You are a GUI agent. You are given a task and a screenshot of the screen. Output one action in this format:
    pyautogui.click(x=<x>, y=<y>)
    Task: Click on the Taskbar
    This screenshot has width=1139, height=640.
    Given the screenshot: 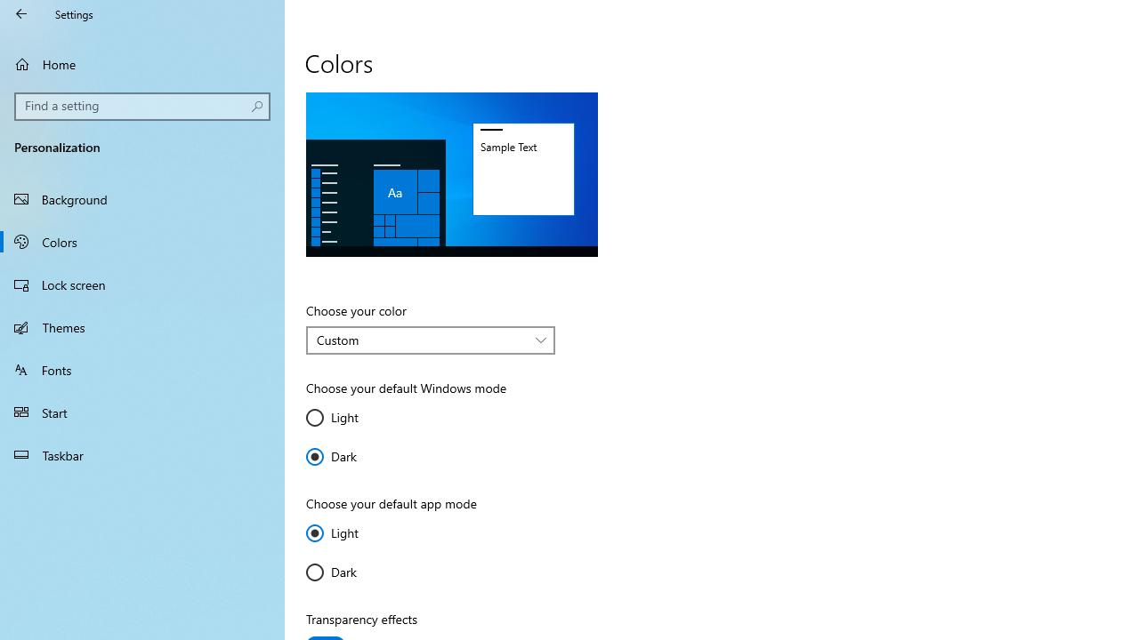 What is the action you would take?
    pyautogui.click(x=142, y=455)
    